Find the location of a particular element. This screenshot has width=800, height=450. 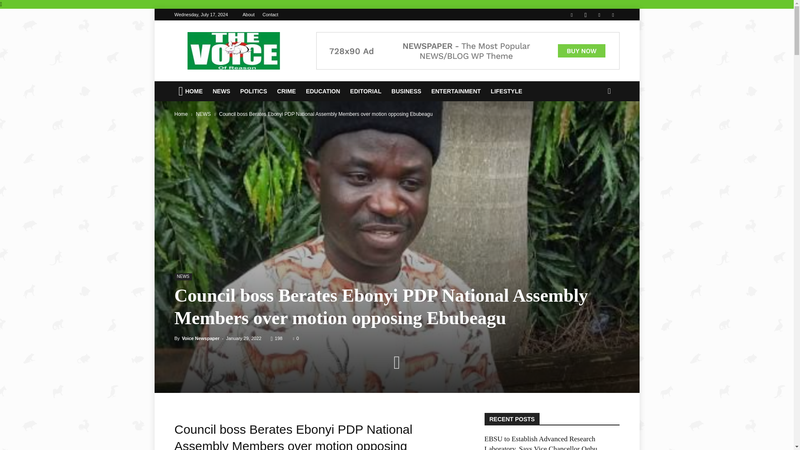

Youtube is located at coordinates (612, 14).